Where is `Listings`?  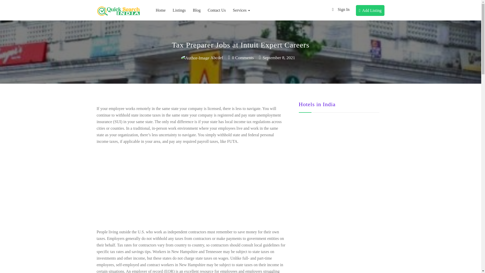
Listings is located at coordinates (179, 10).